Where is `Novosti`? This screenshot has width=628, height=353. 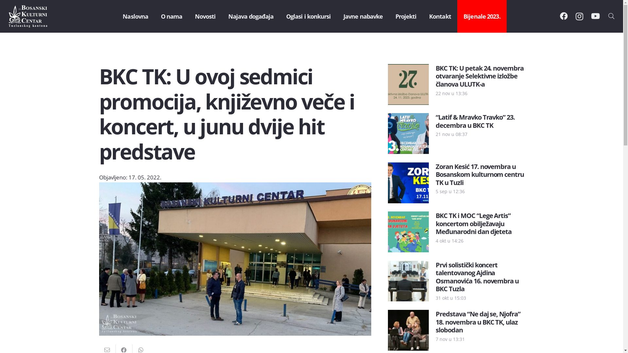
Novosti is located at coordinates (205, 16).